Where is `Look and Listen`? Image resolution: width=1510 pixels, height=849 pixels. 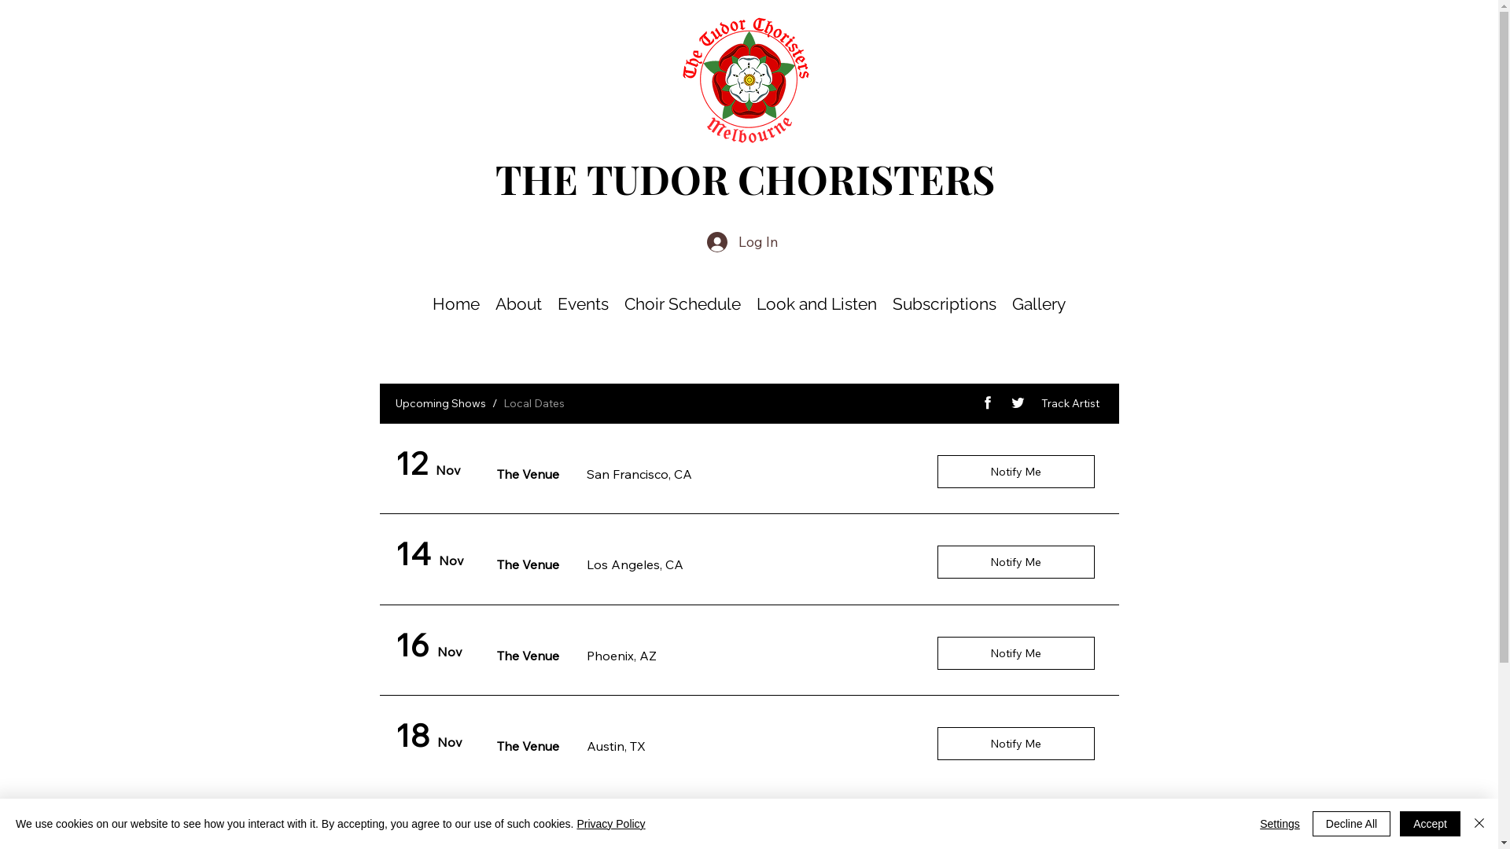
Look and Listen is located at coordinates (816, 304).